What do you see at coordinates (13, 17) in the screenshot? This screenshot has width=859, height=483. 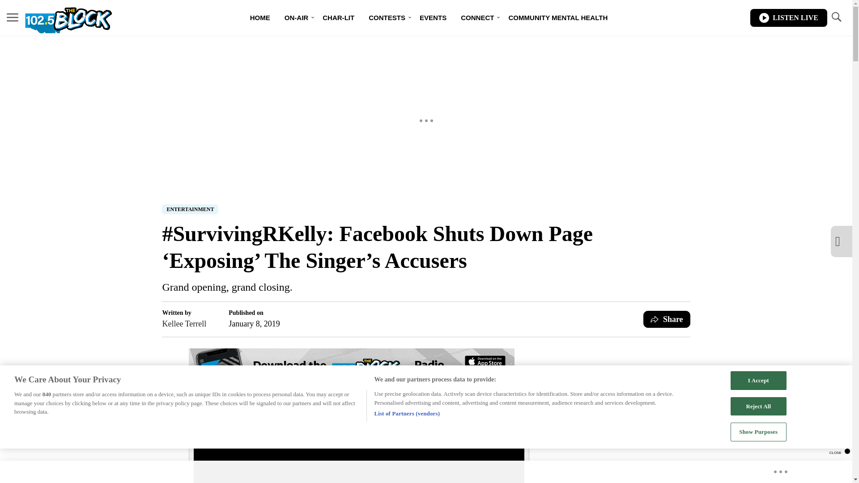 I see `MENU` at bounding box center [13, 17].